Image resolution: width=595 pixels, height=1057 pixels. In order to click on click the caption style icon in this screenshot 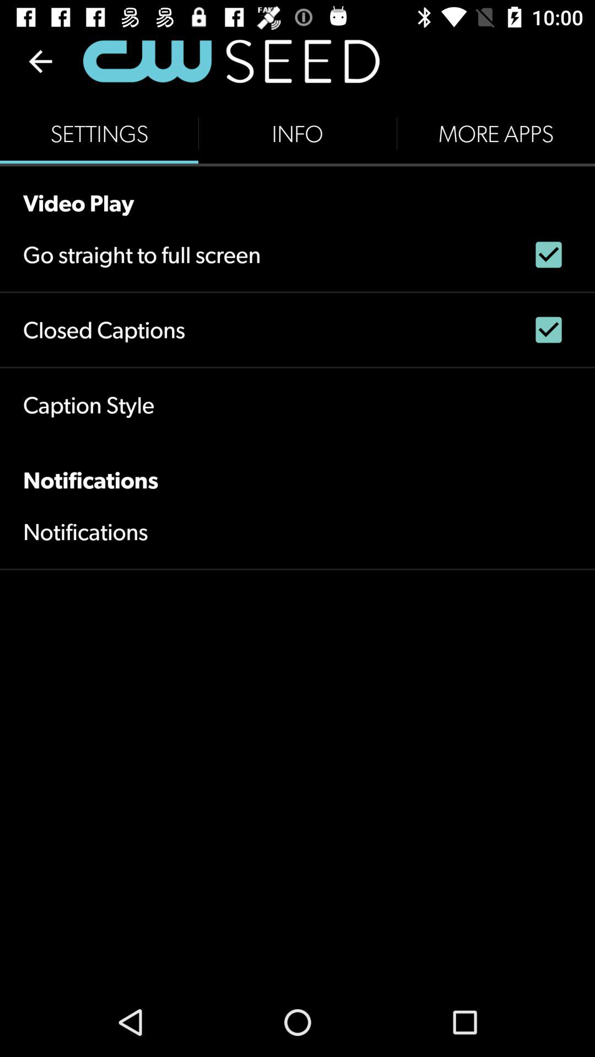, I will do `click(89, 405)`.